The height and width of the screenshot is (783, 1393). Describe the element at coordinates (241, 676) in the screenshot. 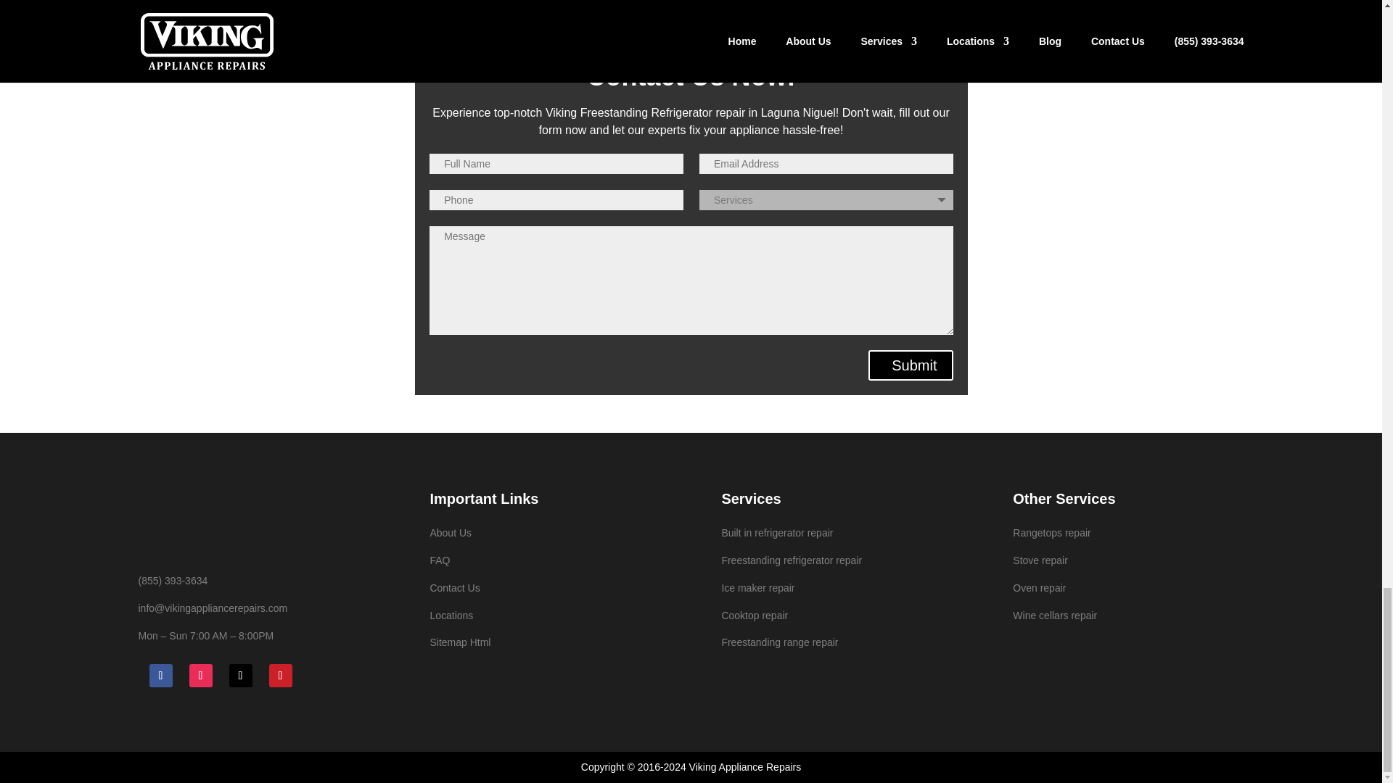

I see `Follow on X` at that location.